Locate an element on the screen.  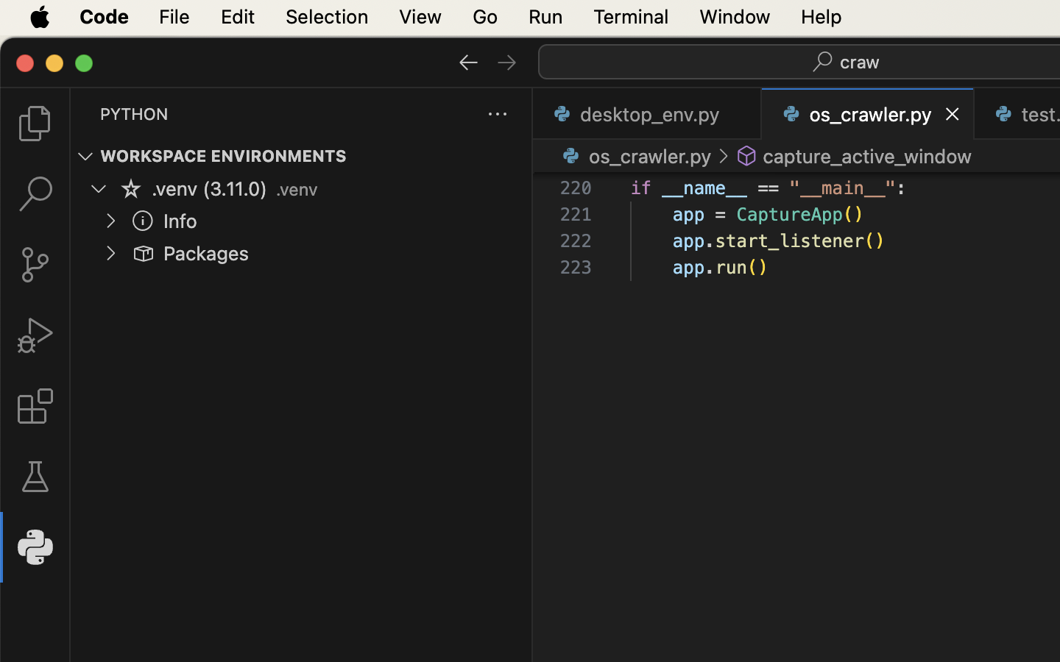
1 is located at coordinates (35, 547).